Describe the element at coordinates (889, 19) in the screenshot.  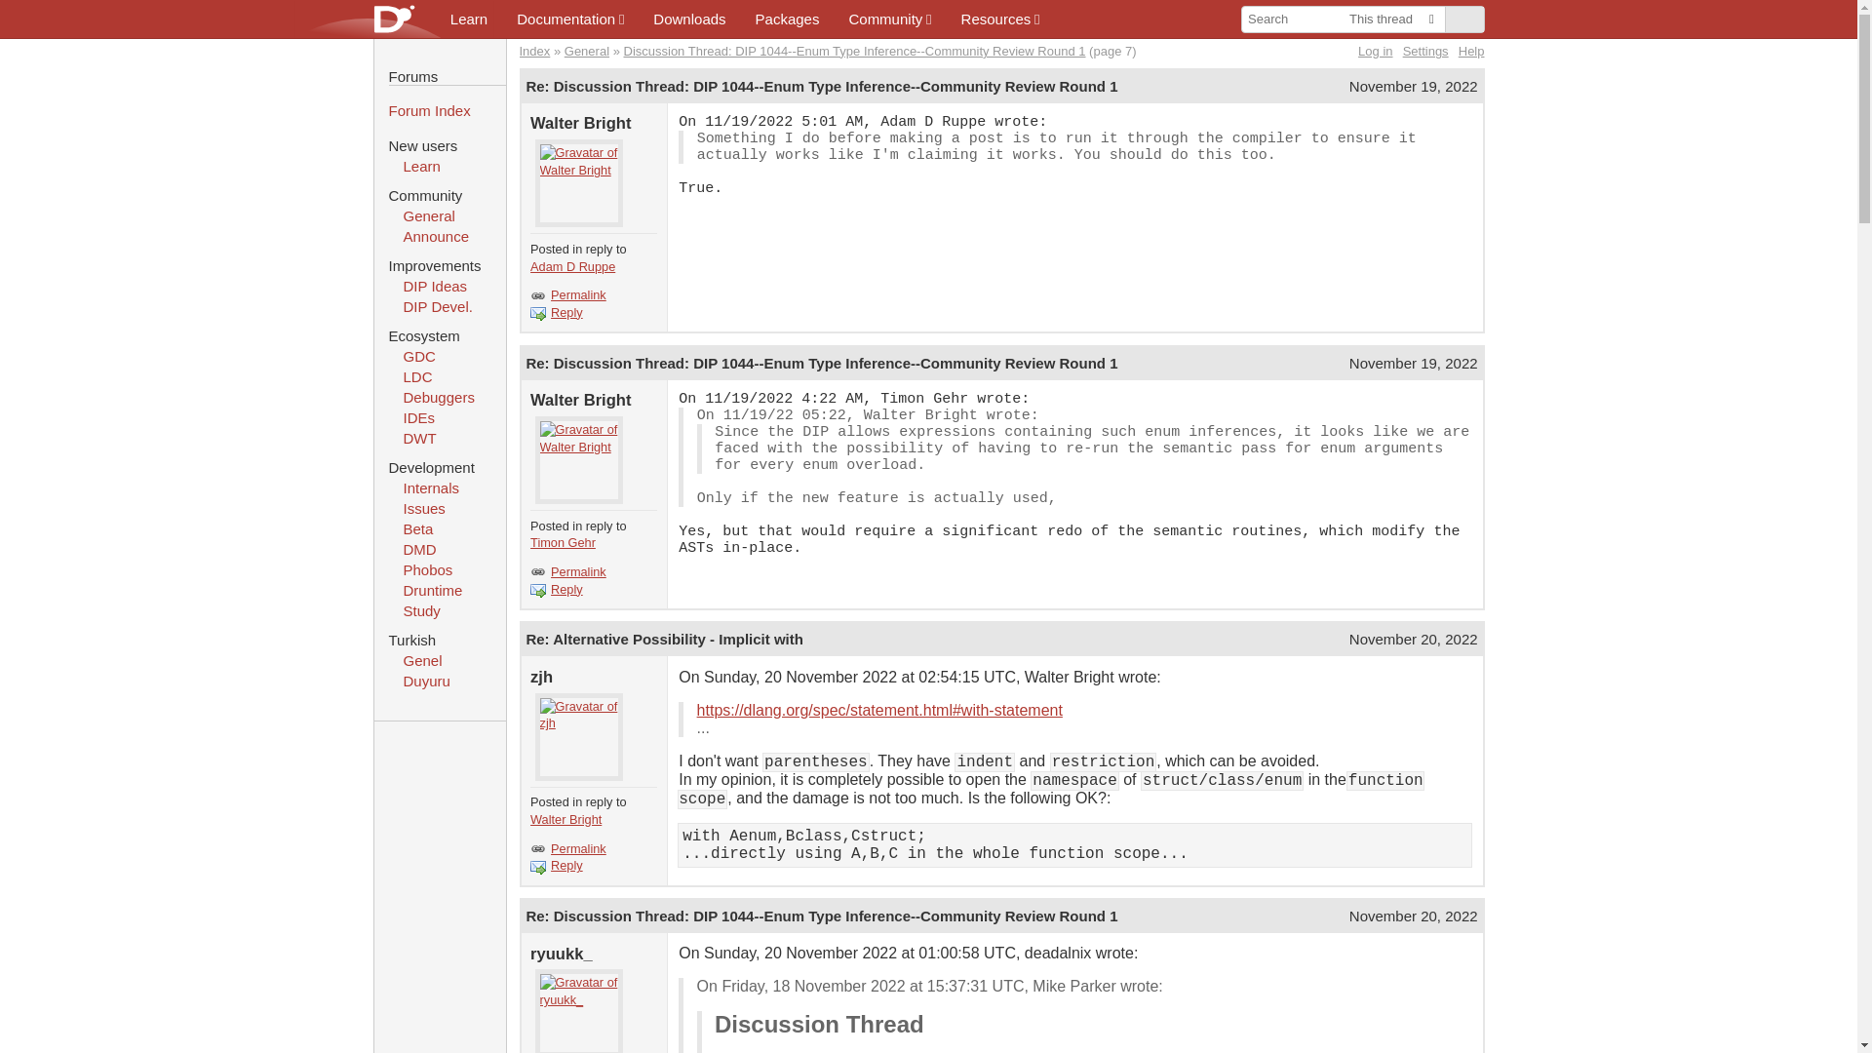
I see `Community` at that location.